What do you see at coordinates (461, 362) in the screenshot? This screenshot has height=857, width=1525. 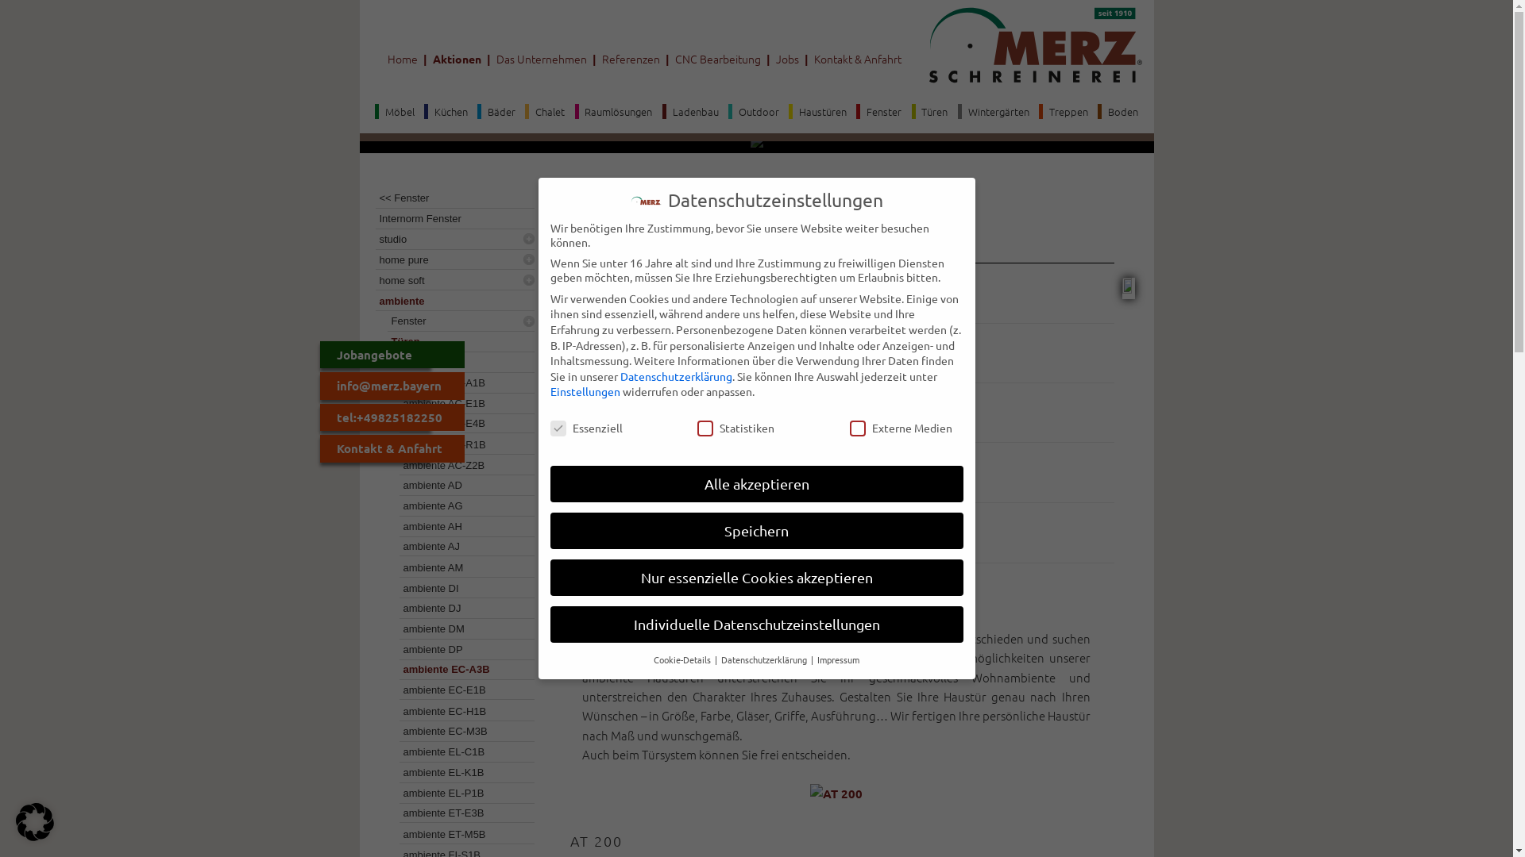 I see `ambiente AA` at bounding box center [461, 362].